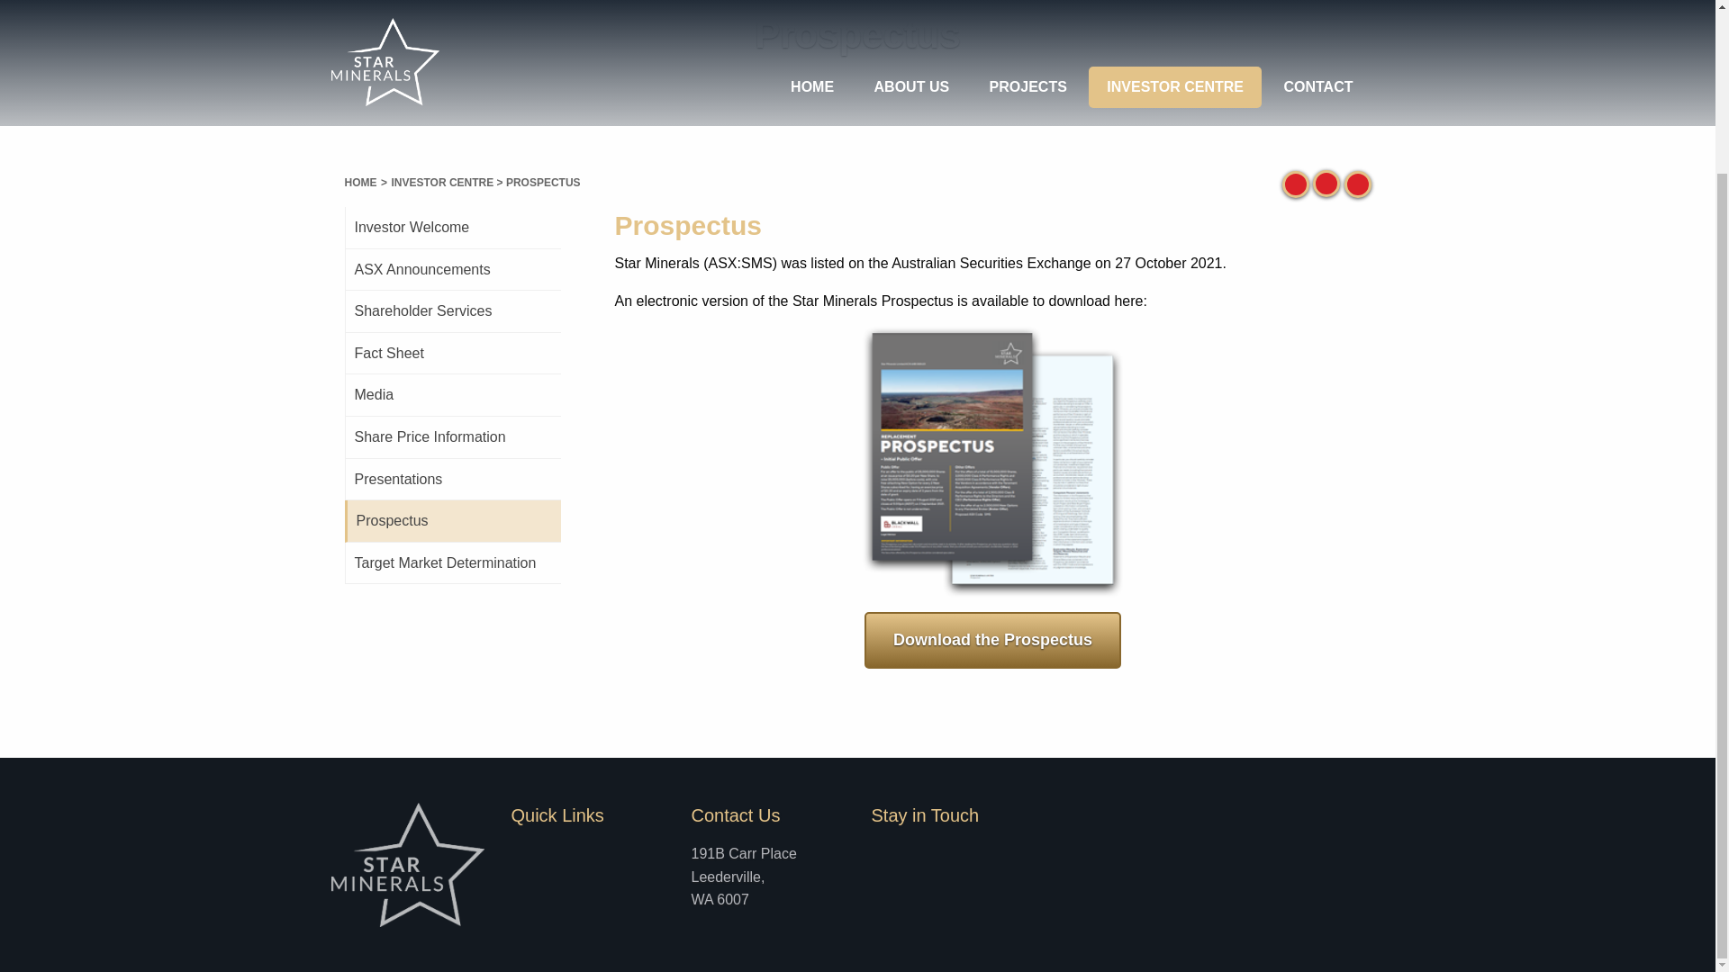  What do you see at coordinates (1295, 184) in the screenshot?
I see `Print Page` at bounding box center [1295, 184].